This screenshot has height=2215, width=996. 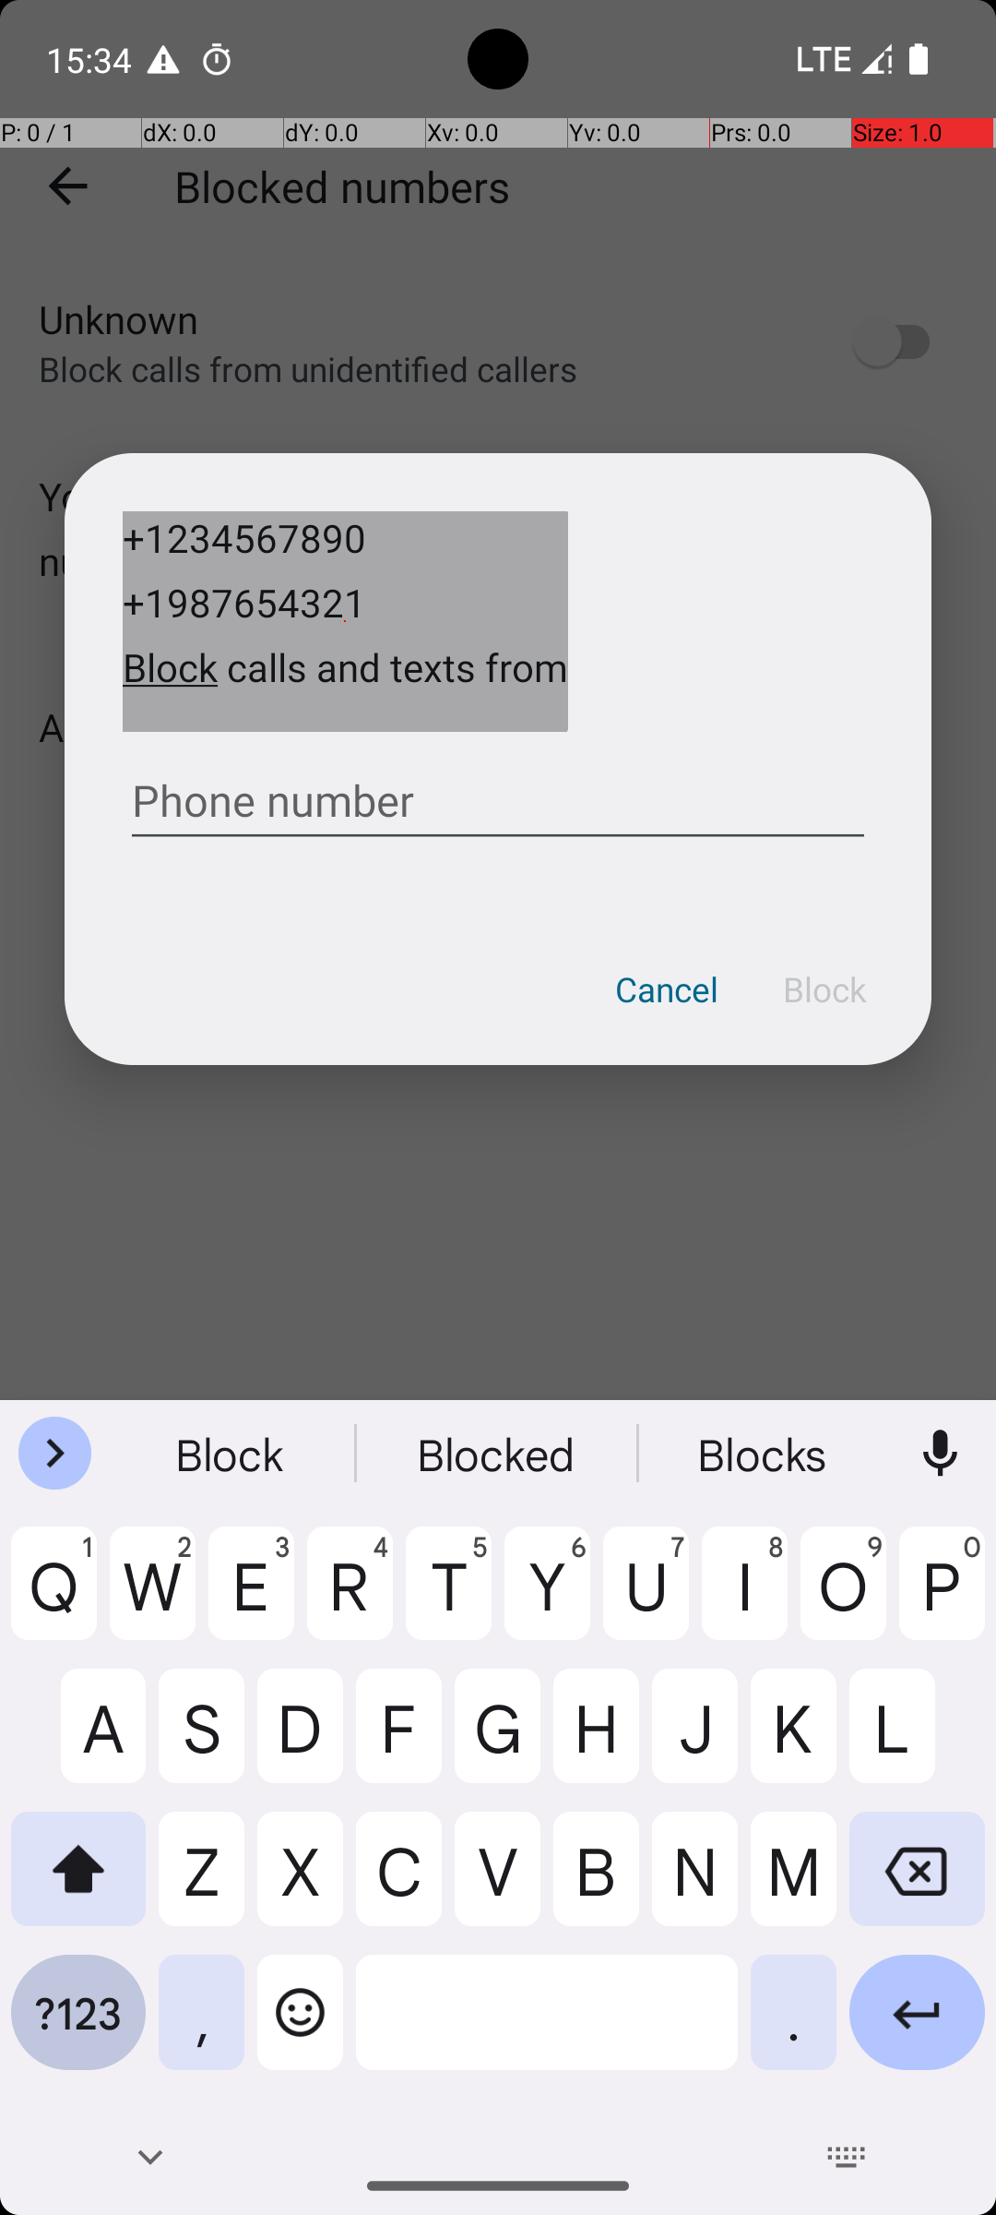 I want to click on N, so click(x=695, y=1883).